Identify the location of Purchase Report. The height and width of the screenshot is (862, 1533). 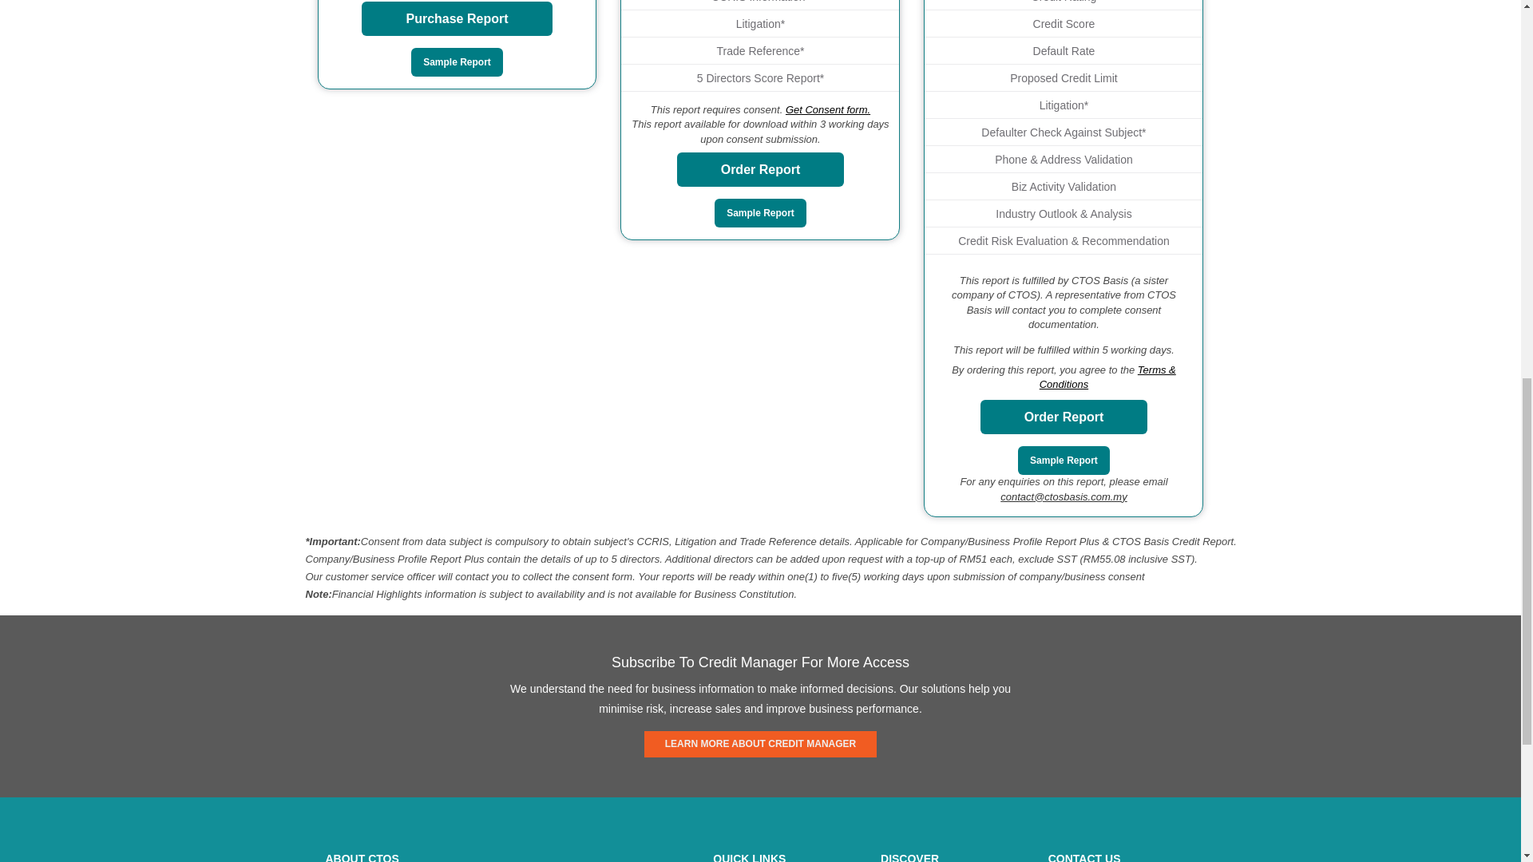
(457, 19).